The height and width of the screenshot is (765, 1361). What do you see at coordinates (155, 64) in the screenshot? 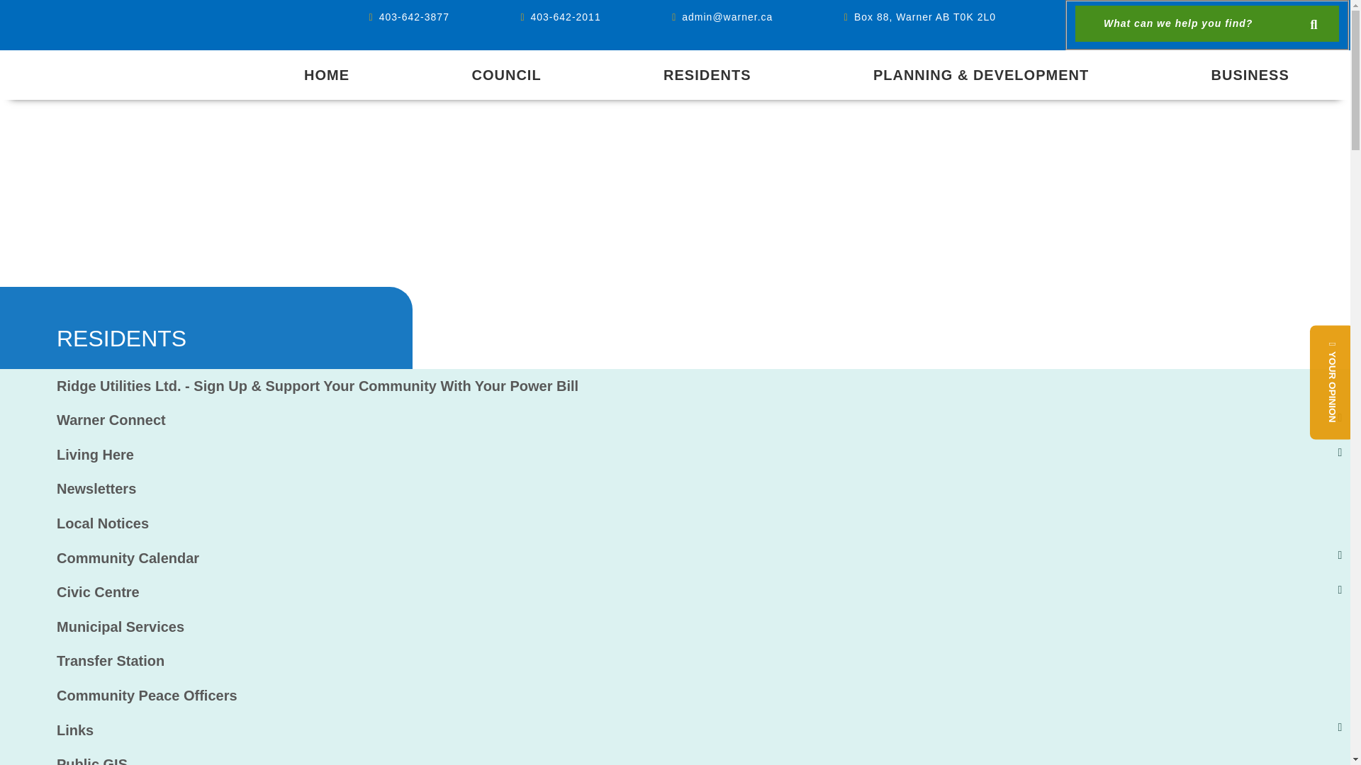
I see `Village of Warner` at bounding box center [155, 64].